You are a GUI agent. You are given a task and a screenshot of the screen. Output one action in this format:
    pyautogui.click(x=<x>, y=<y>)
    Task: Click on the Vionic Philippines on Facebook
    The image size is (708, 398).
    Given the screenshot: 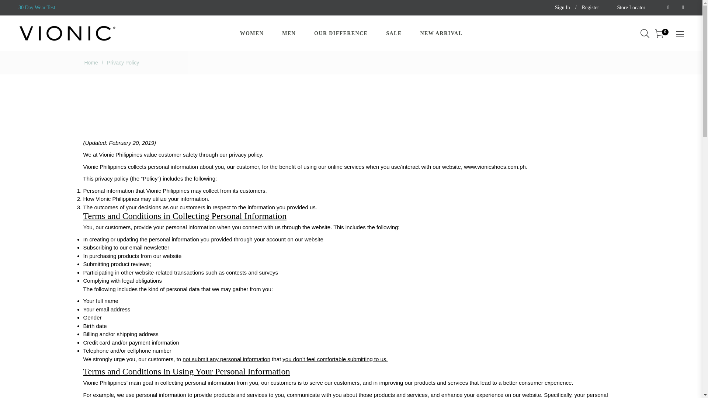 What is the action you would take?
    pyautogui.click(x=666, y=7)
    